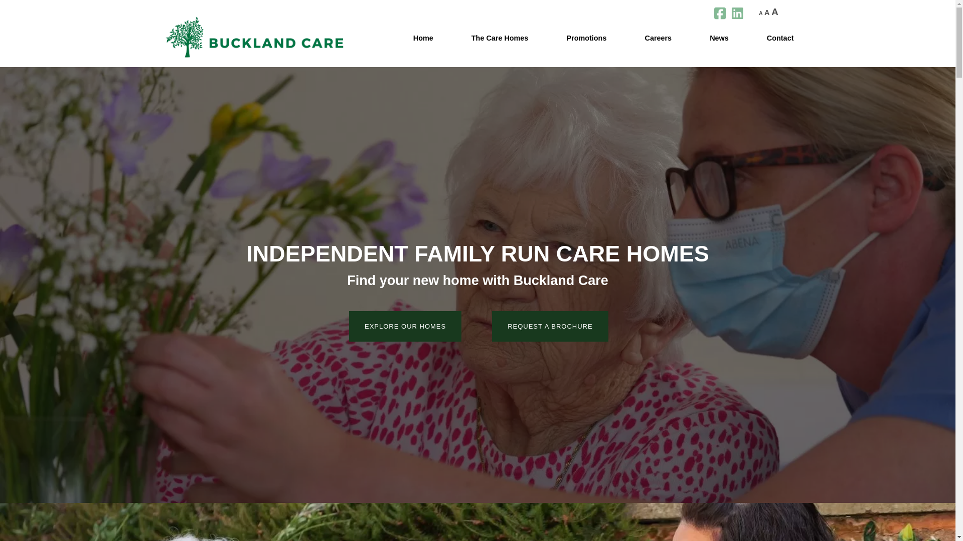 Image resolution: width=963 pixels, height=541 pixels. Describe the element at coordinates (586, 38) in the screenshot. I see `Promotions` at that location.